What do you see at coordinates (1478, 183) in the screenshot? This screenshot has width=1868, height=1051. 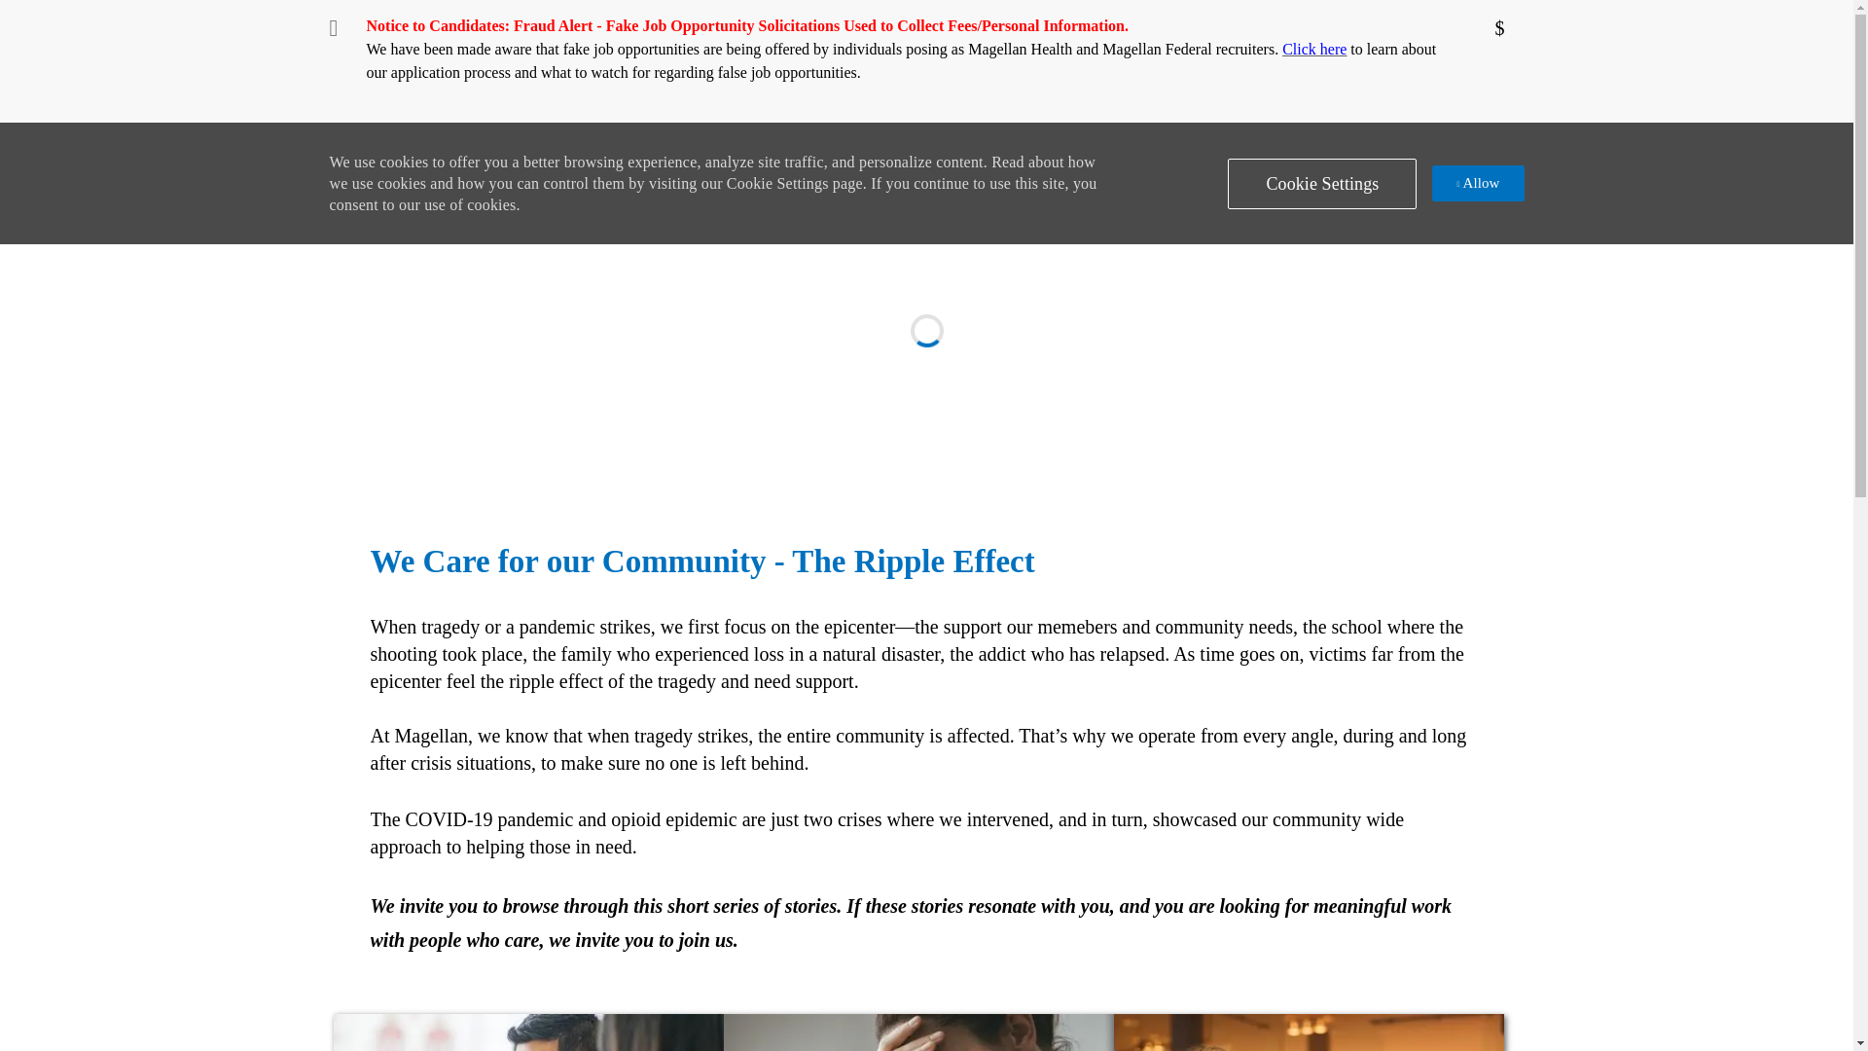 I see `Allow` at bounding box center [1478, 183].